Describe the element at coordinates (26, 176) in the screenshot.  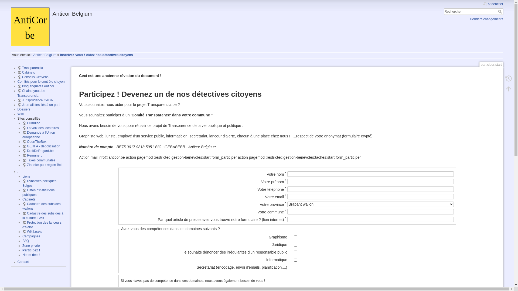
I see `Liens` at that location.